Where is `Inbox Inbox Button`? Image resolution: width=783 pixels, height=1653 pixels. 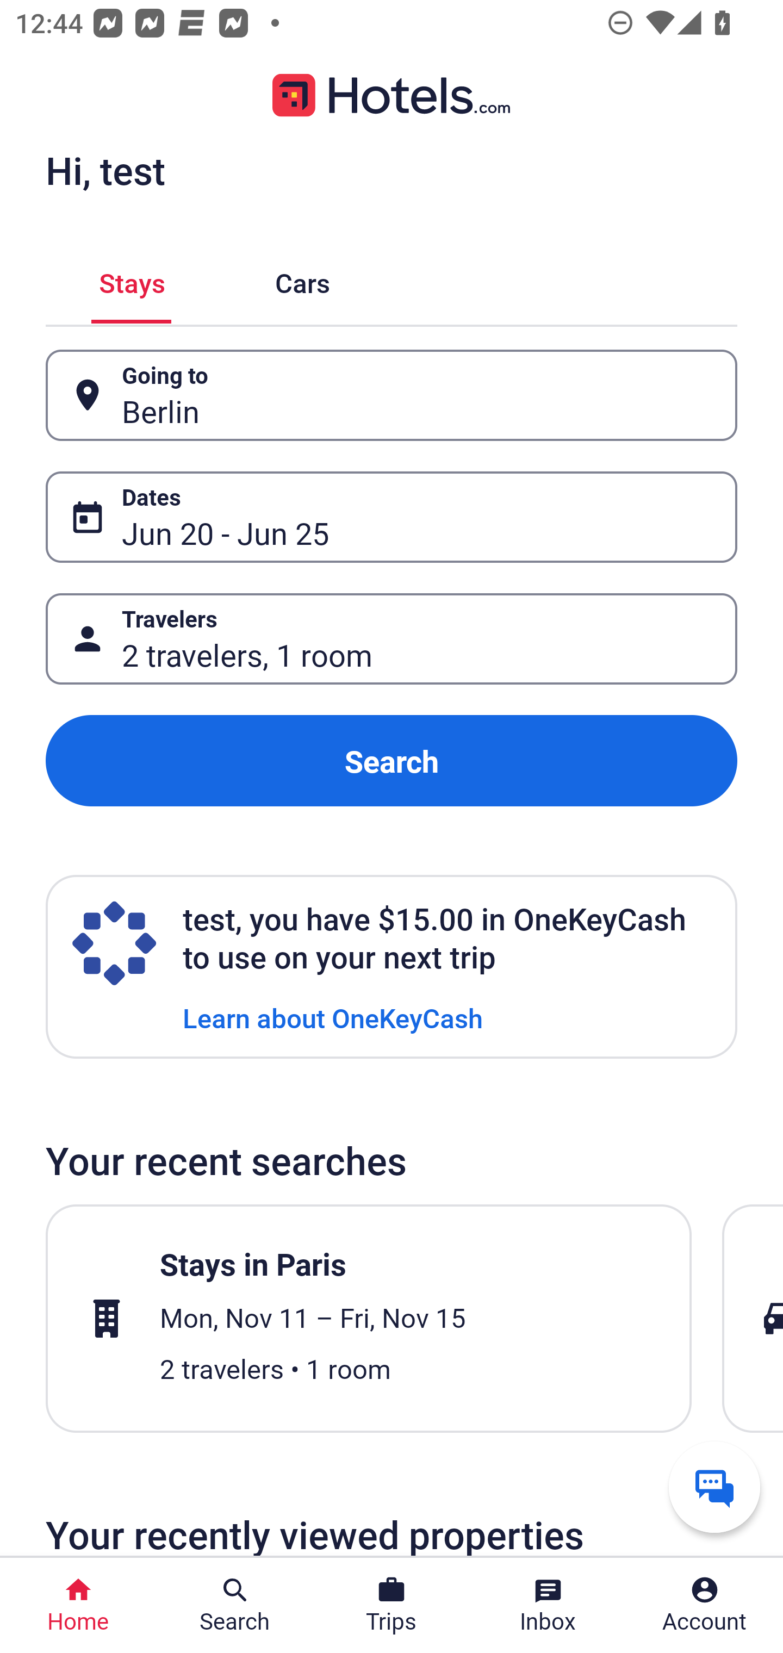 Inbox Inbox Button is located at coordinates (548, 1605).